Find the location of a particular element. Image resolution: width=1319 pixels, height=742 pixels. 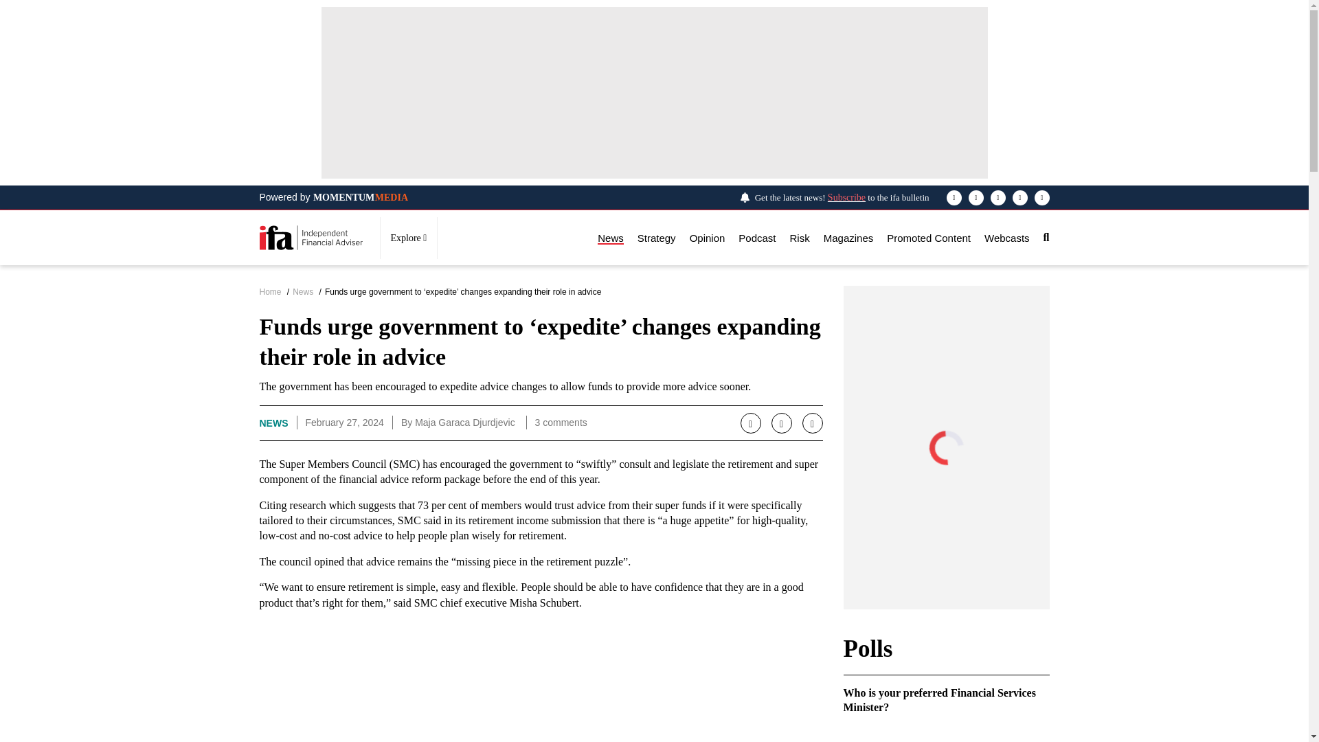

Webcasts is located at coordinates (1007, 238).